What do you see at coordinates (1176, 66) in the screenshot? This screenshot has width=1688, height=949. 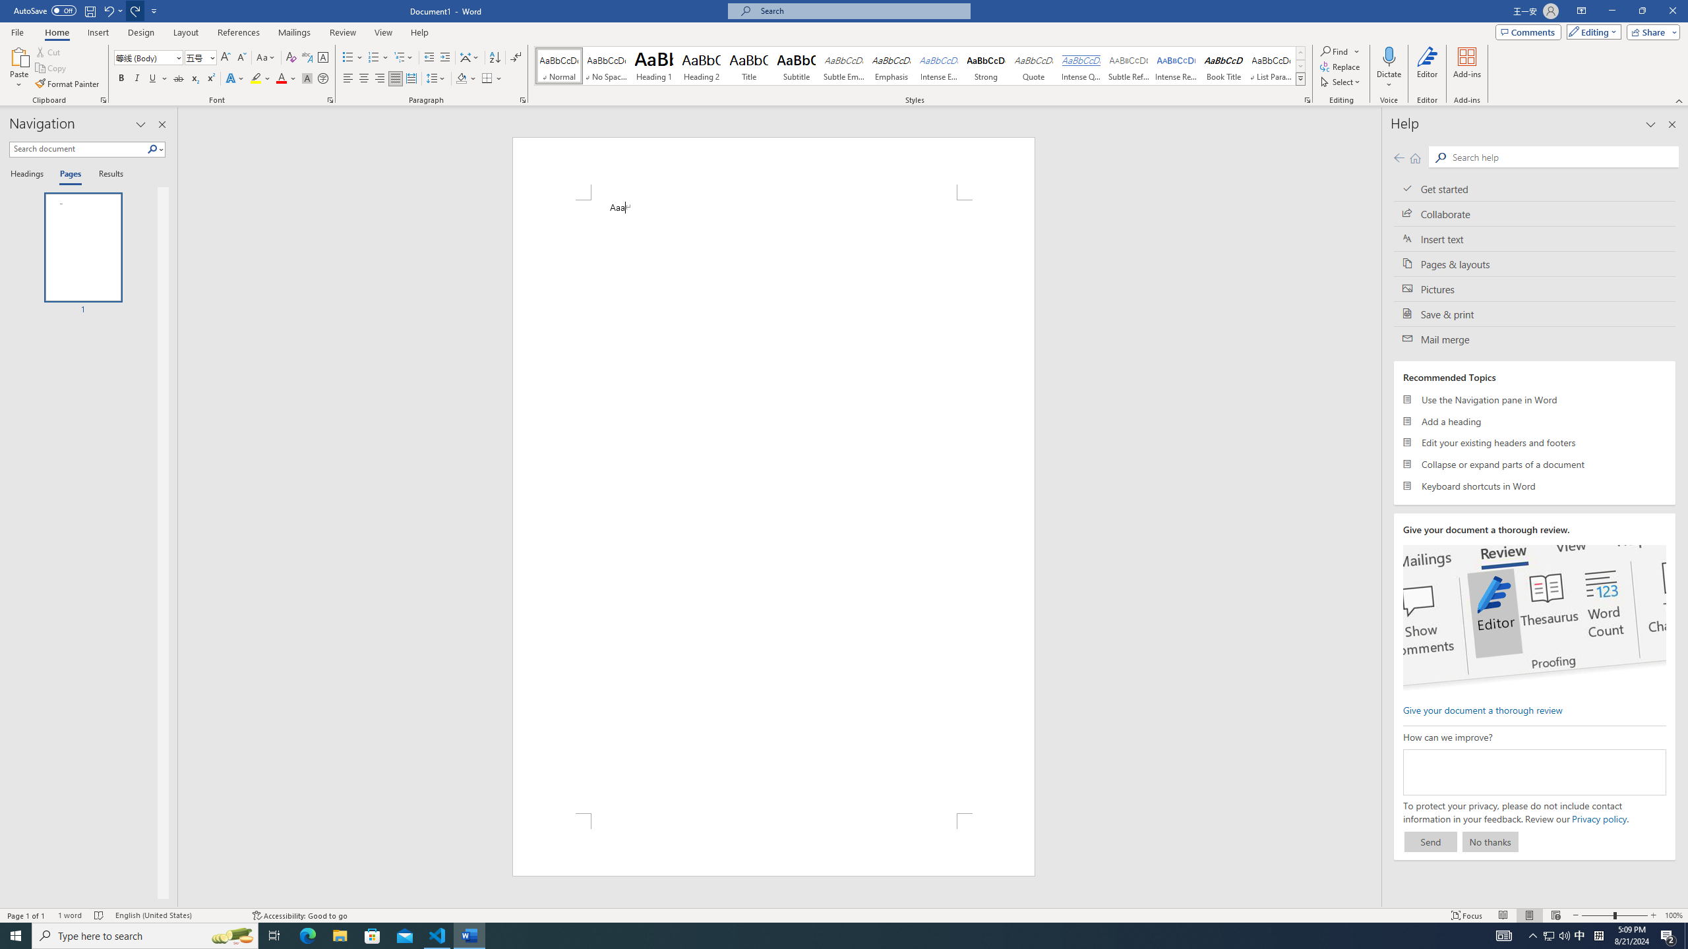 I see `Intense Reference` at bounding box center [1176, 66].